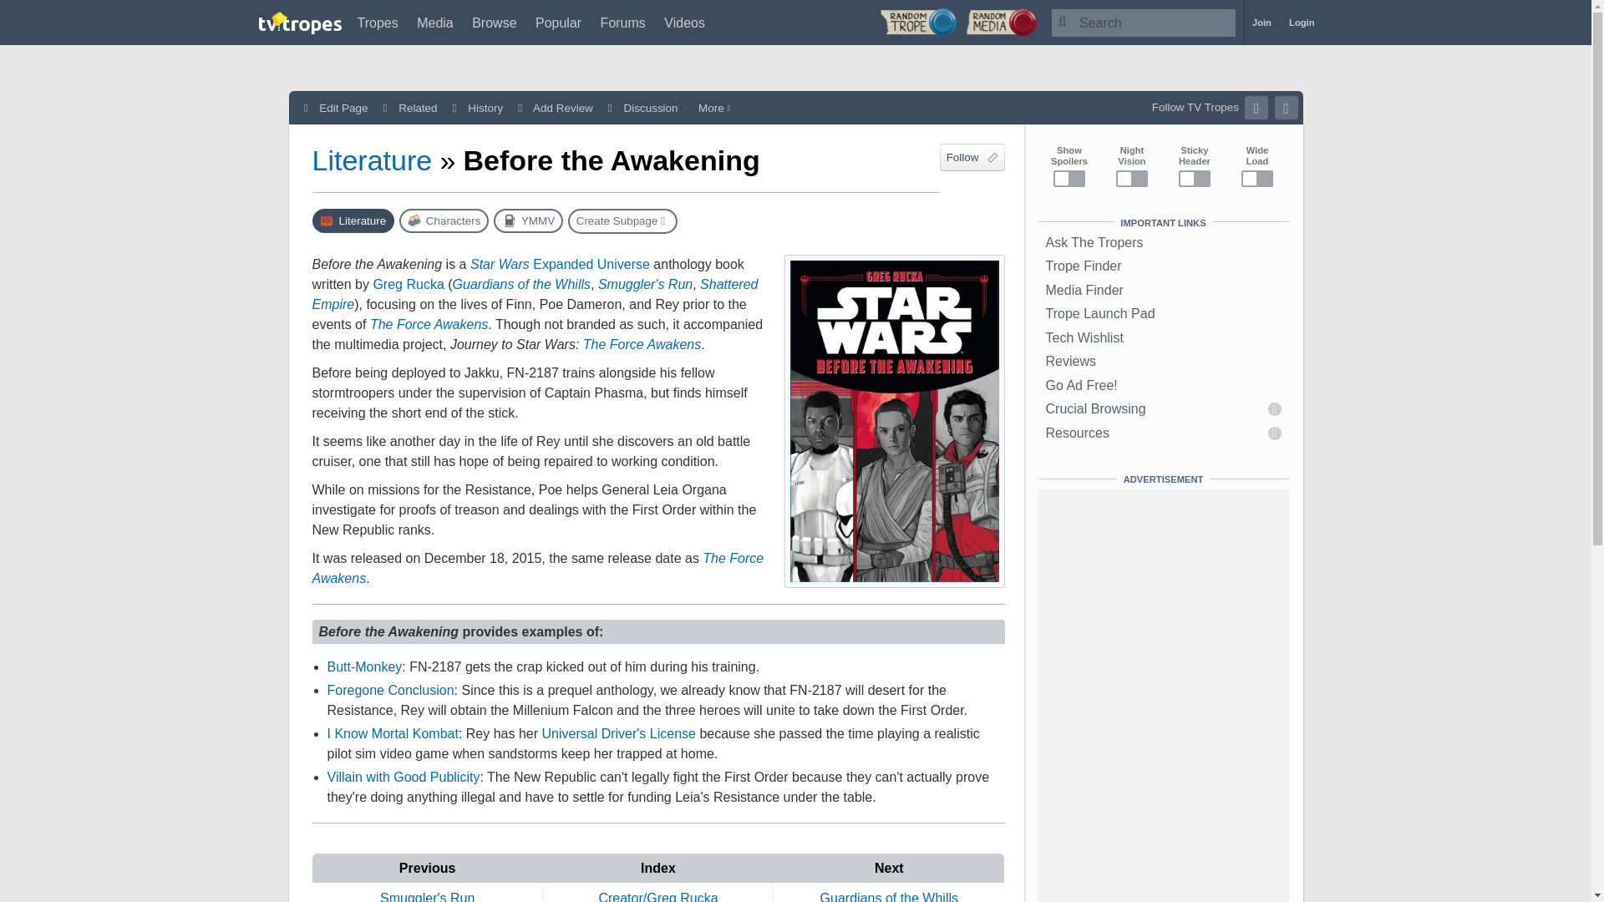 This screenshot has width=1604, height=902. I want to click on Popular, so click(558, 23).